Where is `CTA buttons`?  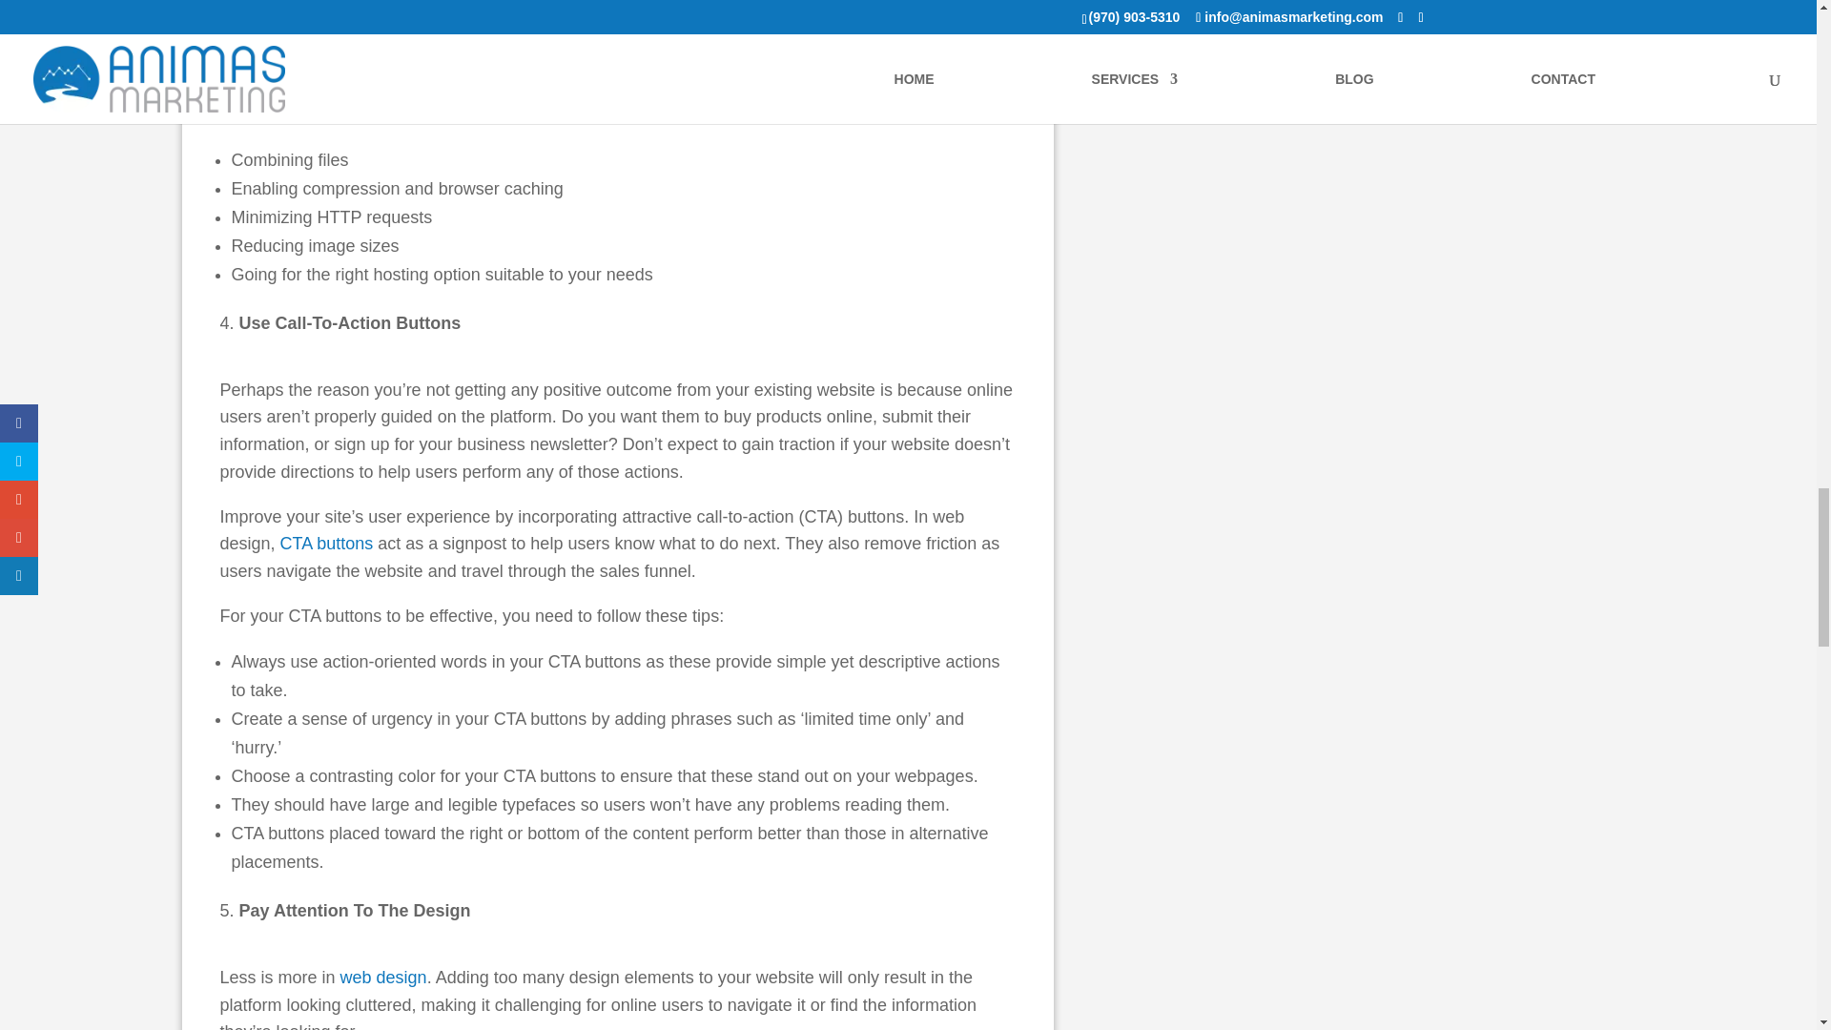 CTA buttons is located at coordinates (326, 544).